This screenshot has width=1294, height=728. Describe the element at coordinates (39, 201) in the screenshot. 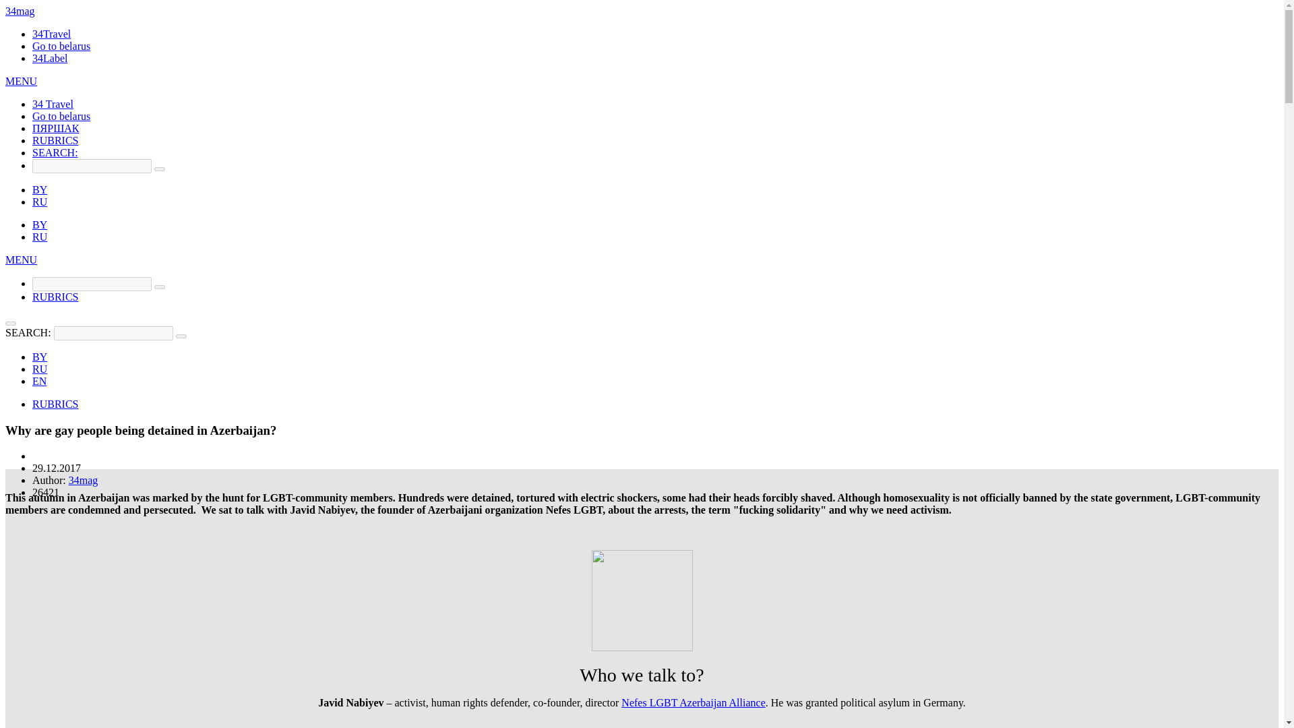

I see `RU` at that location.